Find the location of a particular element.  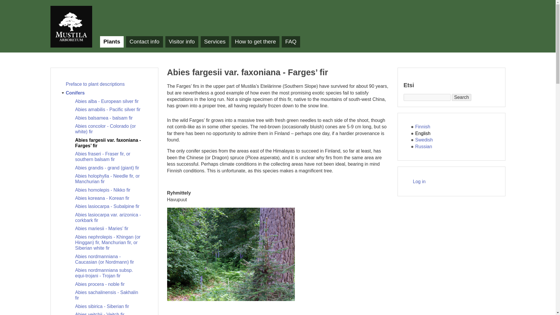

Abies balsamea - balsam fir is located at coordinates (109, 118).